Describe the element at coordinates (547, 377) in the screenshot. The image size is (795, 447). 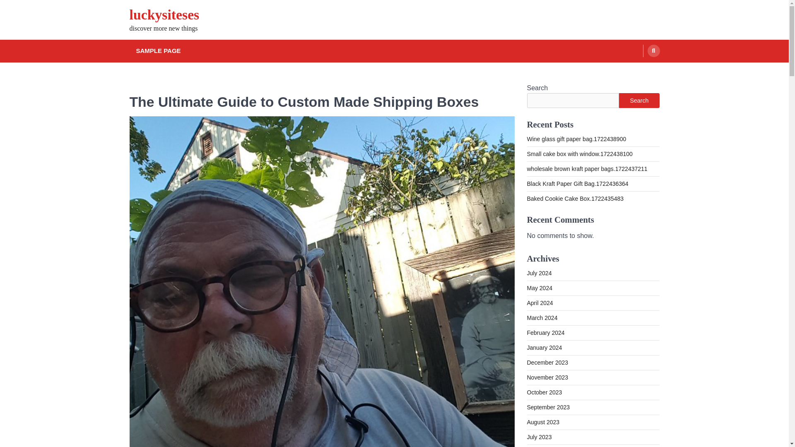
I see `November 2023` at that location.